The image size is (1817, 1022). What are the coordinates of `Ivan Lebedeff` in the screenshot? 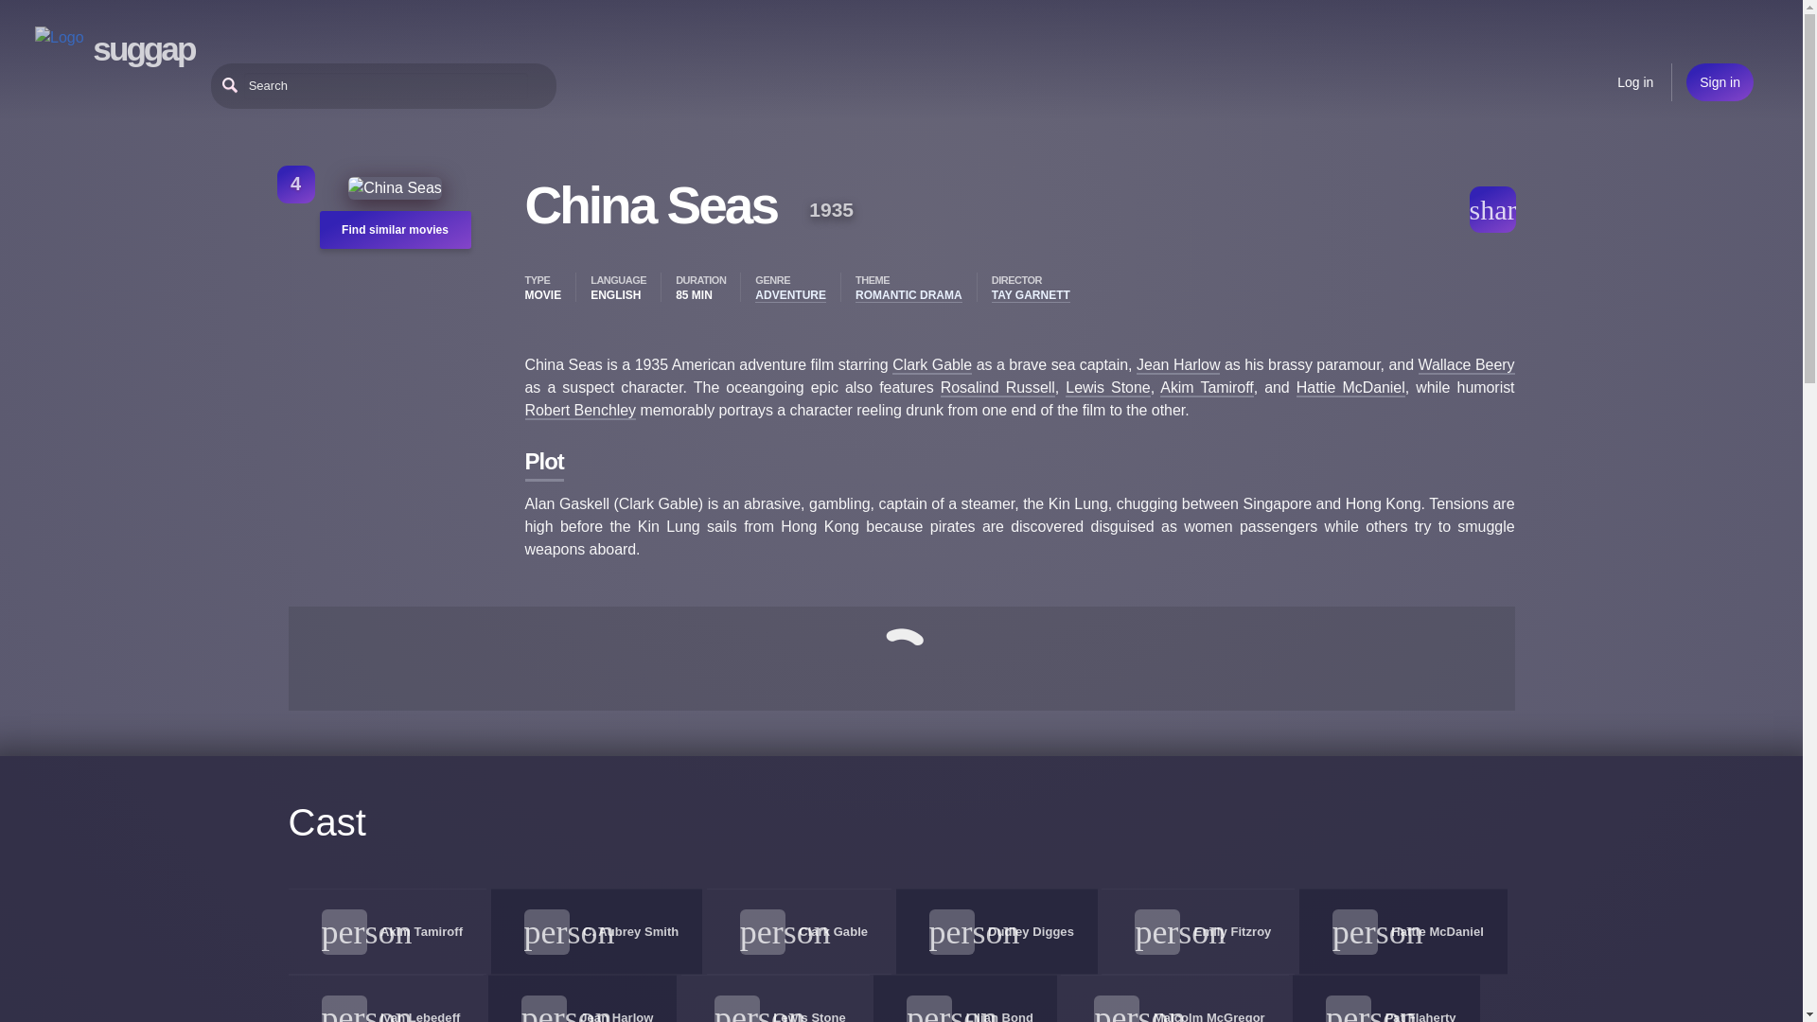 It's located at (419, 1016).